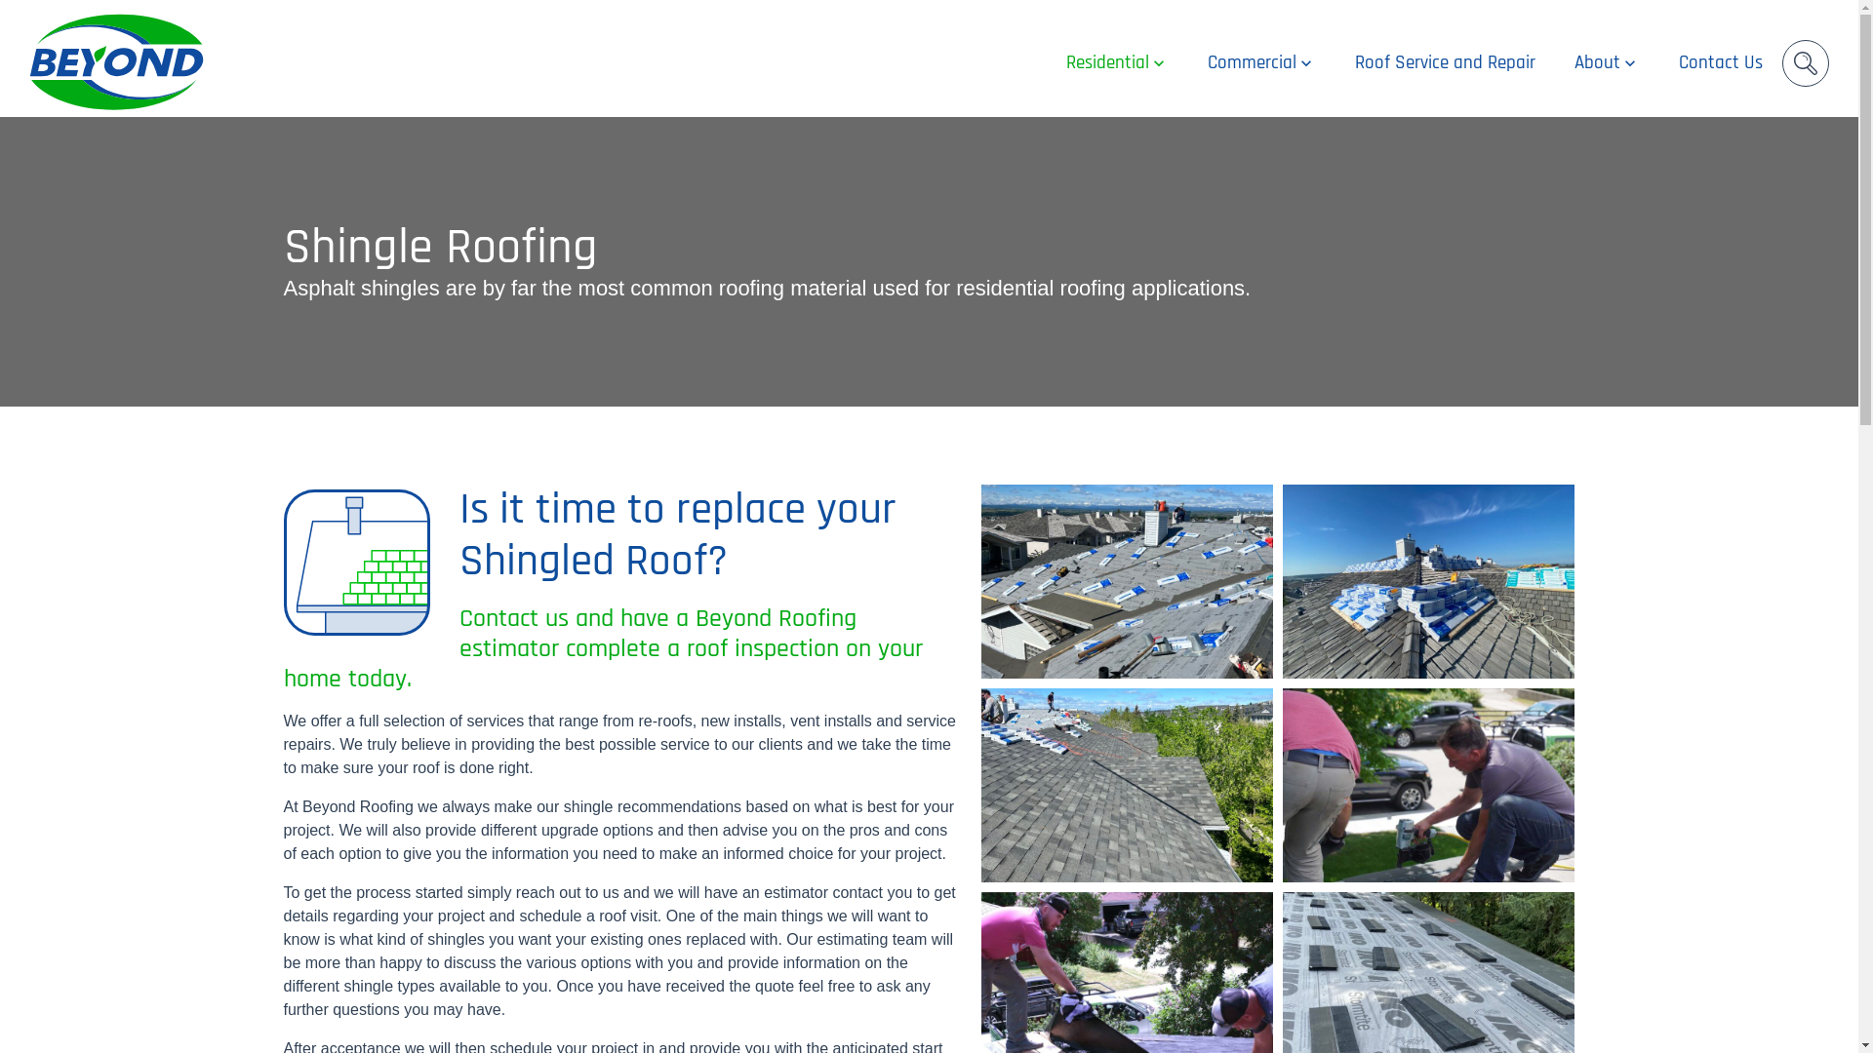 This screenshot has width=1873, height=1053. Describe the element at coordinates (1721, 63) in the screenshot. I see `Contact Us` at that location.